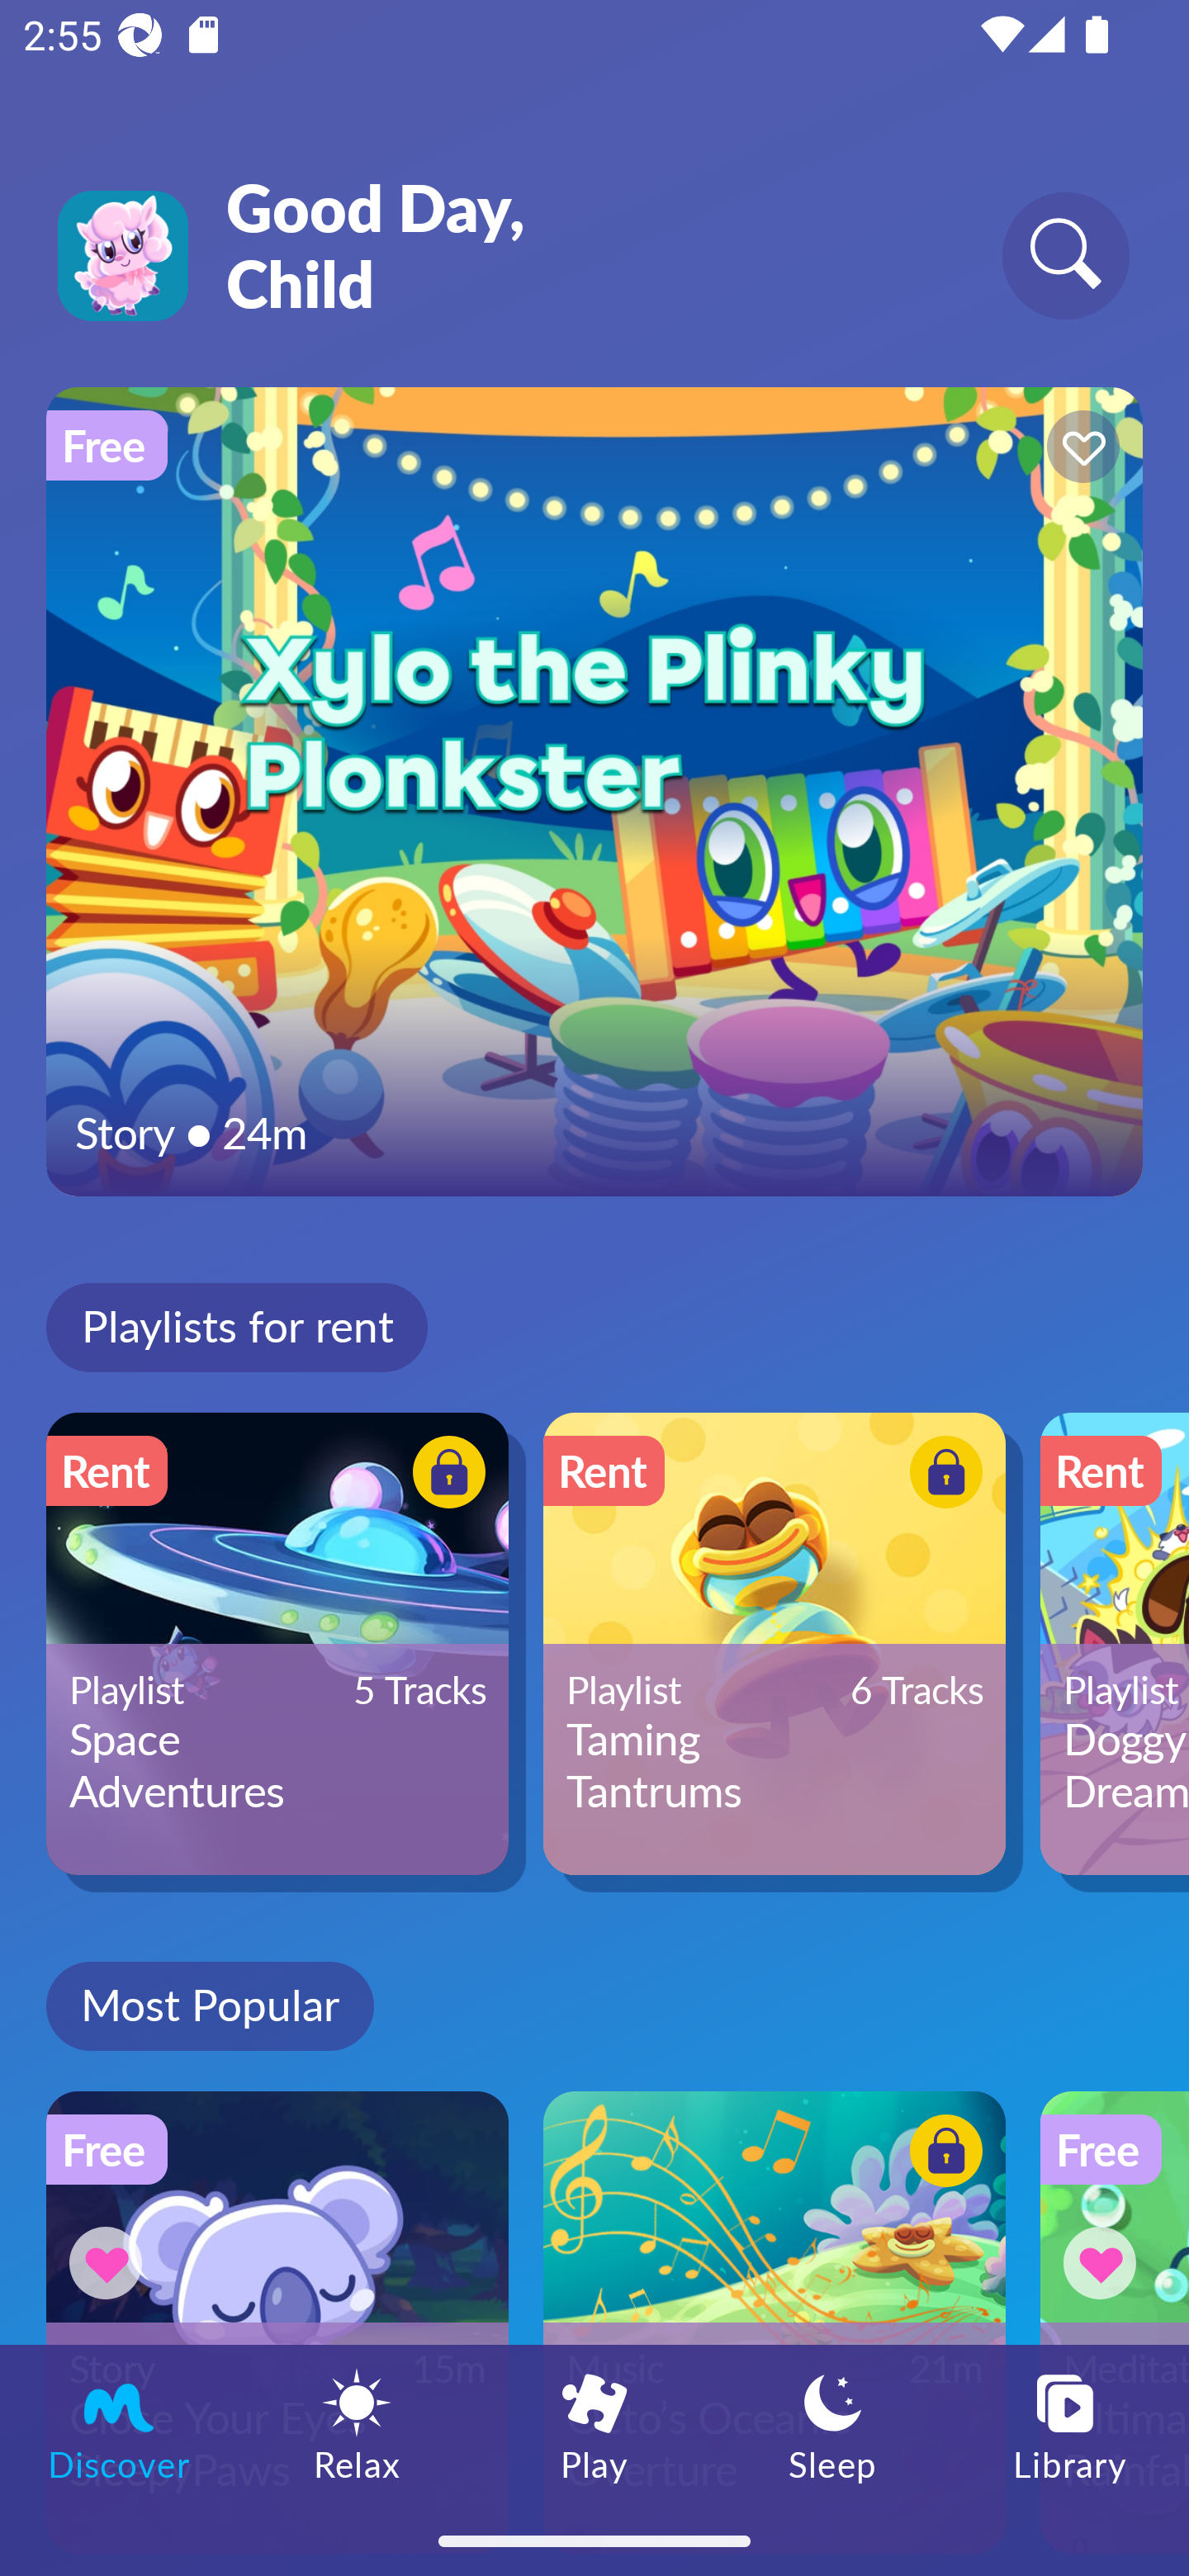  Describe the element at coordinates (111, 2262) in the screenshot. I see `Button` at that location.